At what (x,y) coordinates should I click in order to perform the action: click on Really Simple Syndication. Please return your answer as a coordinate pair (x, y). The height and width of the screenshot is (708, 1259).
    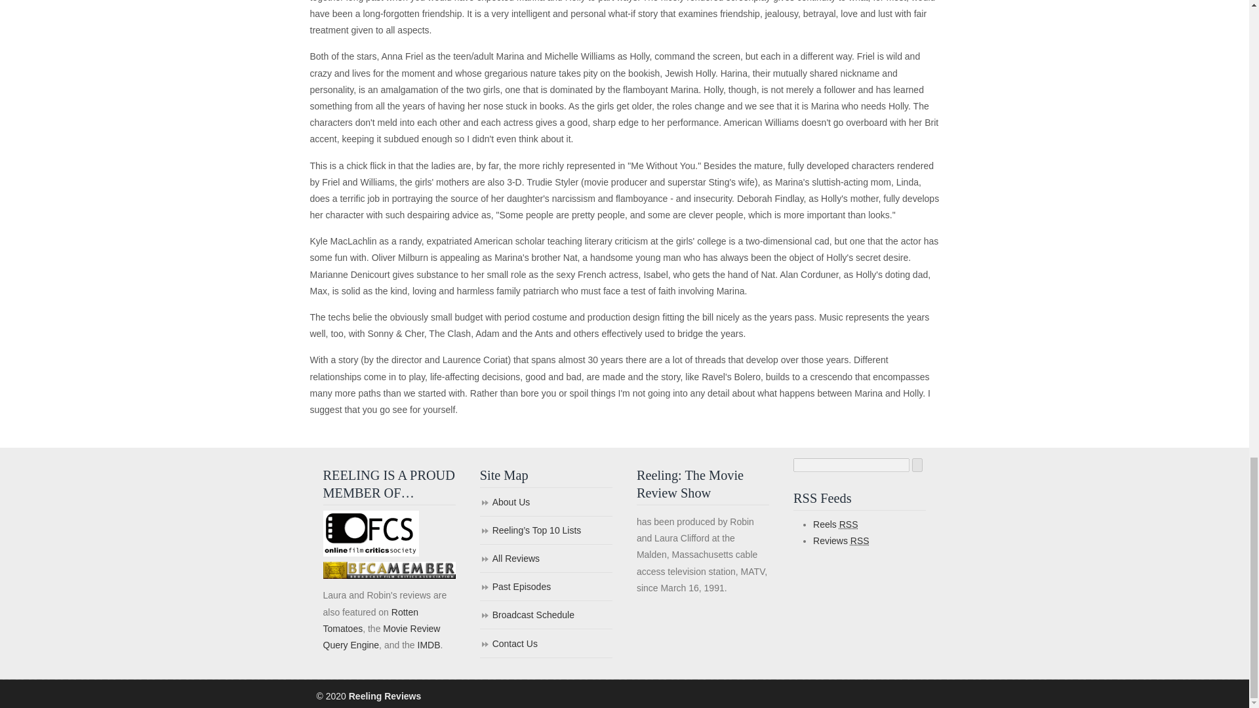
    Looking at the image, I should click on (860, 540).